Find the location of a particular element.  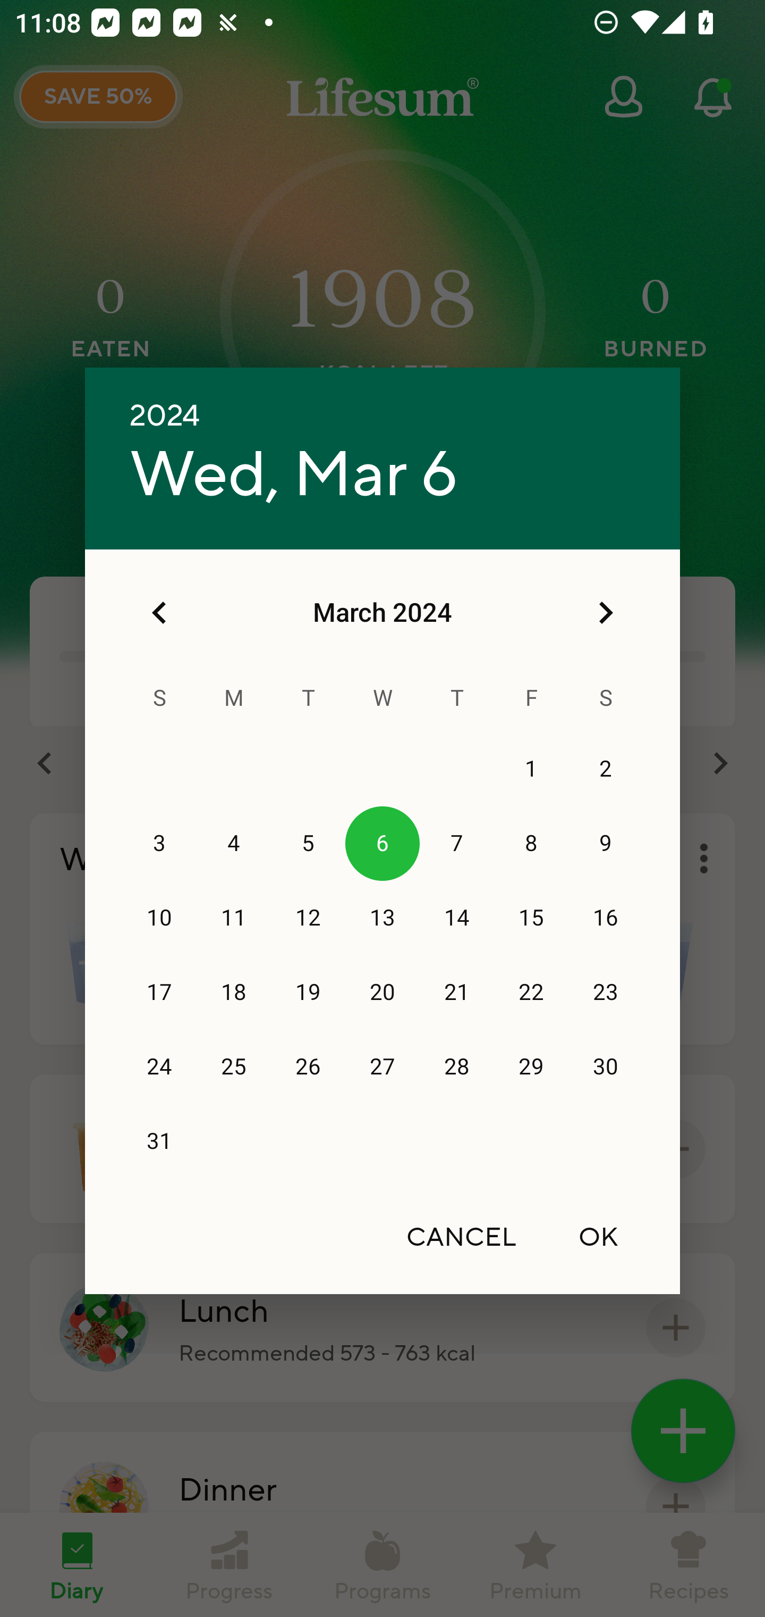

Next month is located at coordinates (606, 613).